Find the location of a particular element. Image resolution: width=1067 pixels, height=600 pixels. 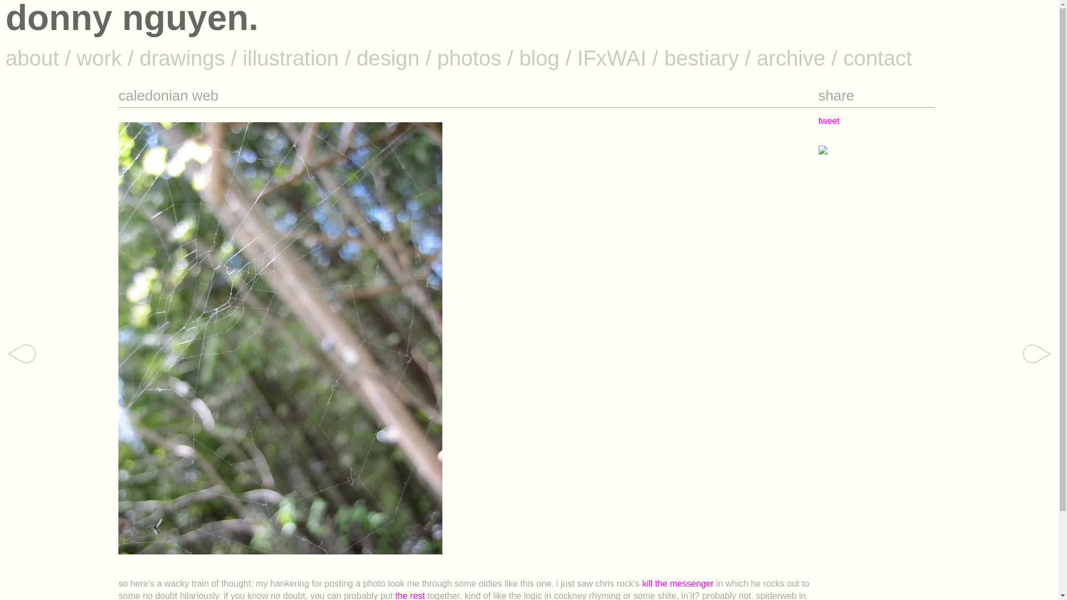

about is located at coordinates (32, 58).